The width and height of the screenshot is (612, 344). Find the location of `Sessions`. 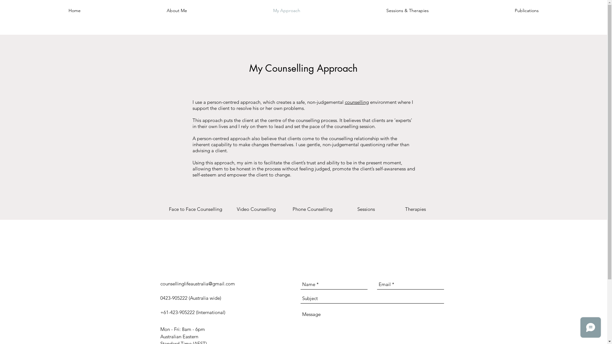

Sessions is located at coordinates (366, 209).